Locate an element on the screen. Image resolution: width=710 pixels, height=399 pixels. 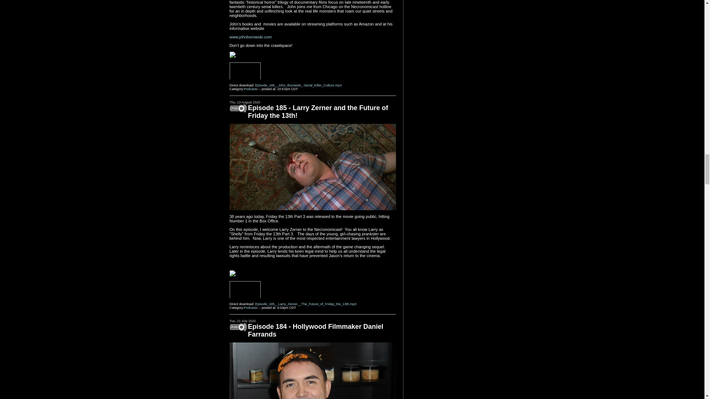
www.johnborowski.com is located at coordinates (250, 37).